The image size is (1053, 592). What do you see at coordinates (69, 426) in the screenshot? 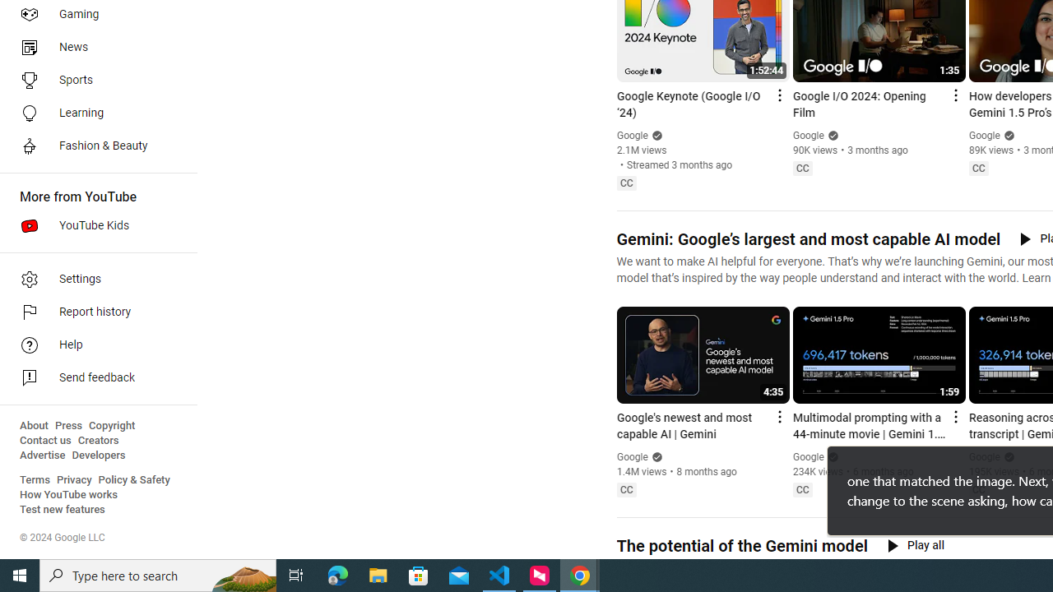
I see `Press` at bounding box center [69, 426].